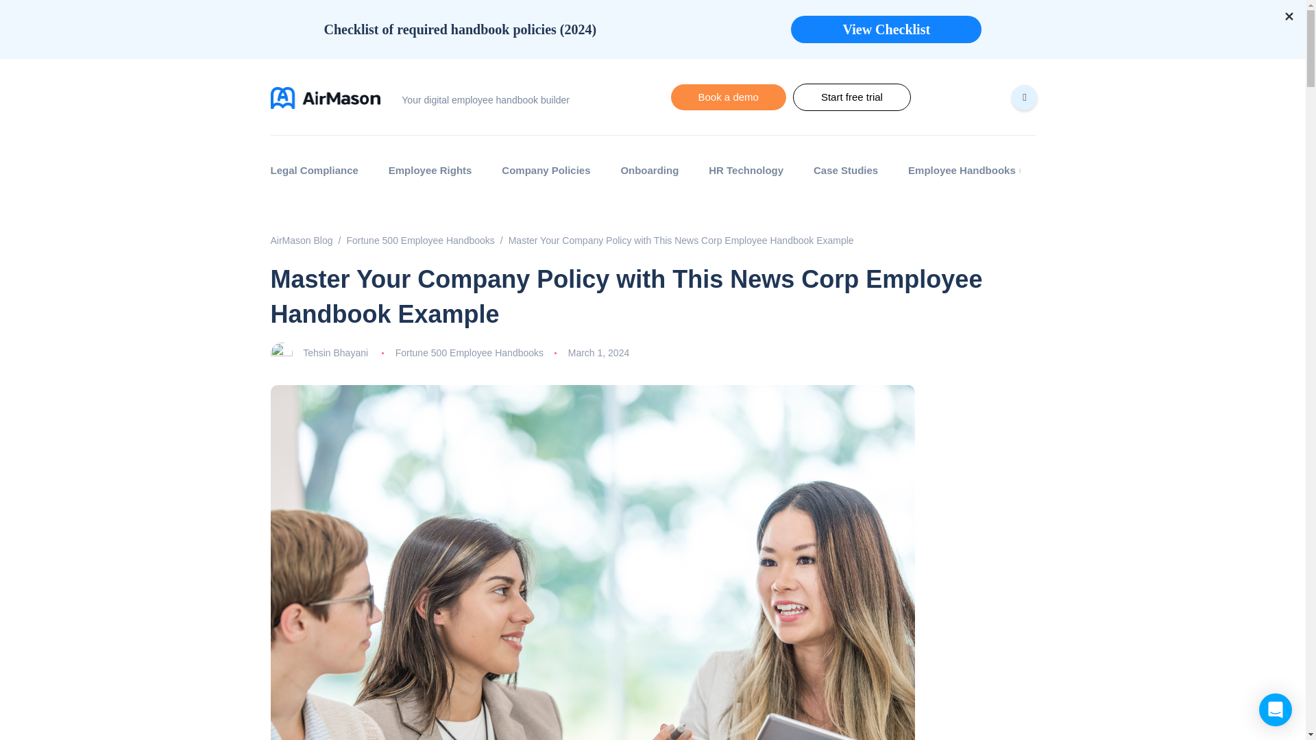 This screenshot has width=1316, height=740. What do you see at coordinates (429, 170) in the screenshot?
I see `Employee Rights` at bounding box center [429, 170].